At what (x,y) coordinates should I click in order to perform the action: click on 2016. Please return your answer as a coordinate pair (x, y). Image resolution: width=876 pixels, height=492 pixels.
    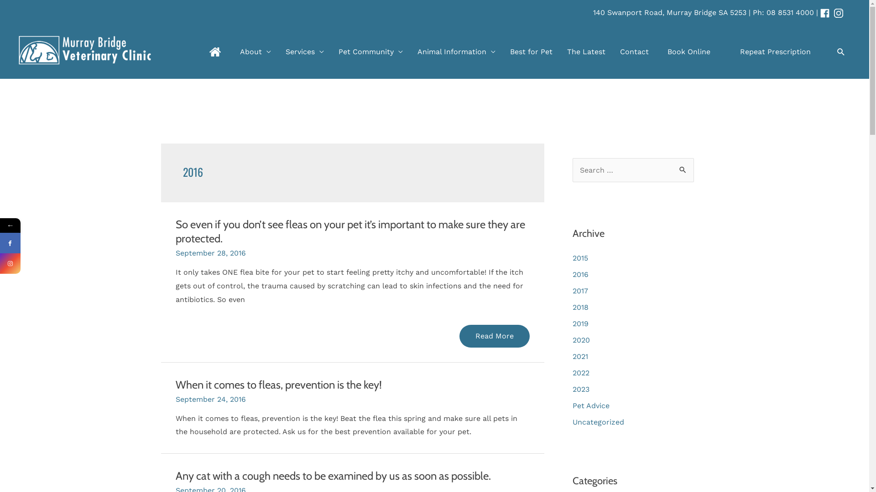
    Looking at the image, I should click on (580, 274).